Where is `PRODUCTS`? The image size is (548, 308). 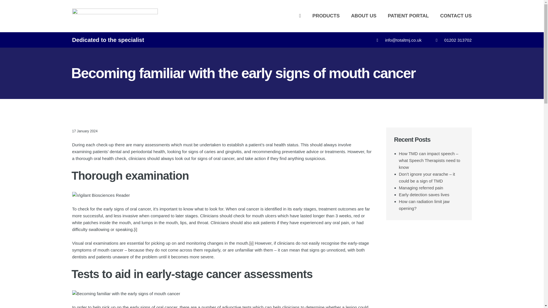
PRODUCTS is located at coordinates (326, 16).